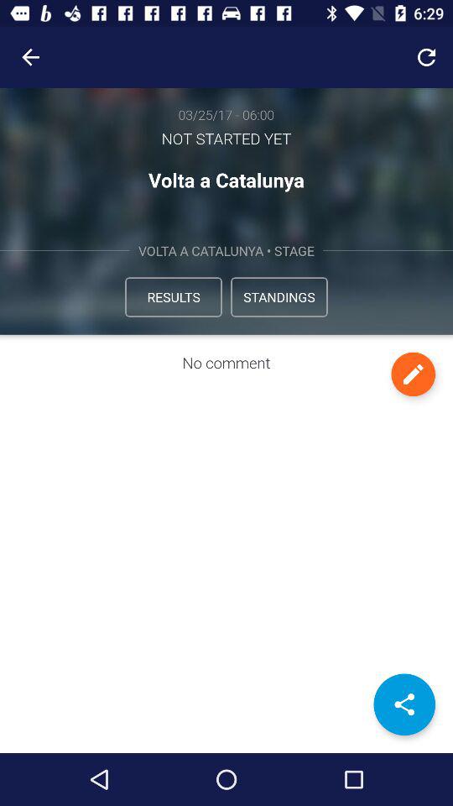  I want to click on launch item below volta a catalunya item, so click(173, 297).